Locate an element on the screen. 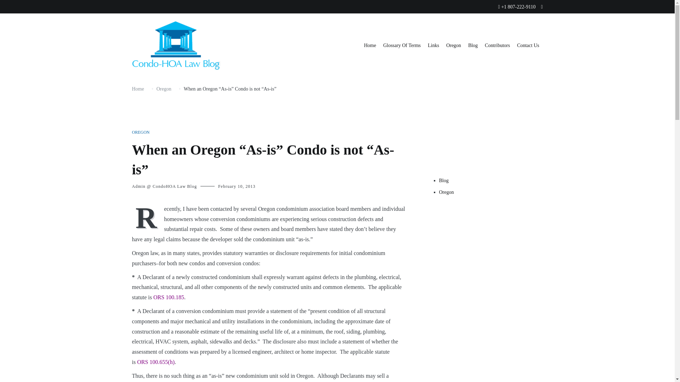 The height and width of the screenshot is (382, 680). Glossary Of Terms is located at coordinates (402, 46).